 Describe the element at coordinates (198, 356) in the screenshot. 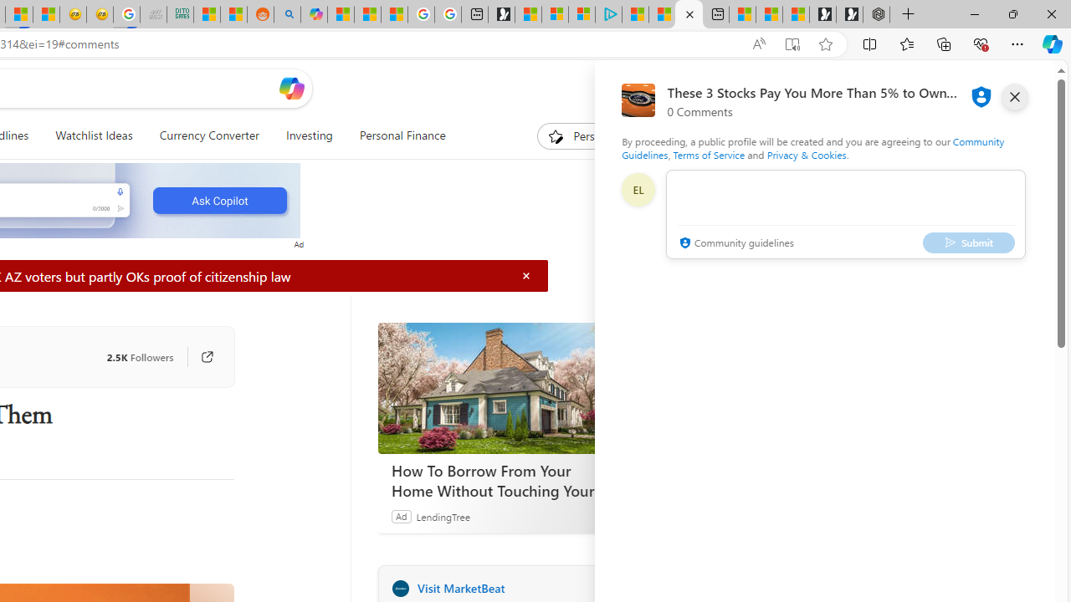

I see `Go to publisher's site` at that location.